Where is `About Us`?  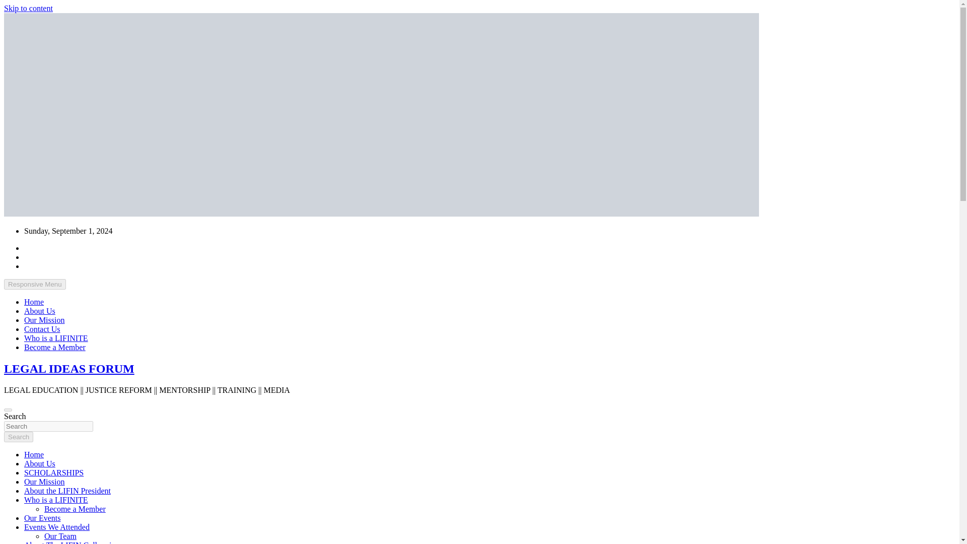
About Us is located at coordinates (39, 463).